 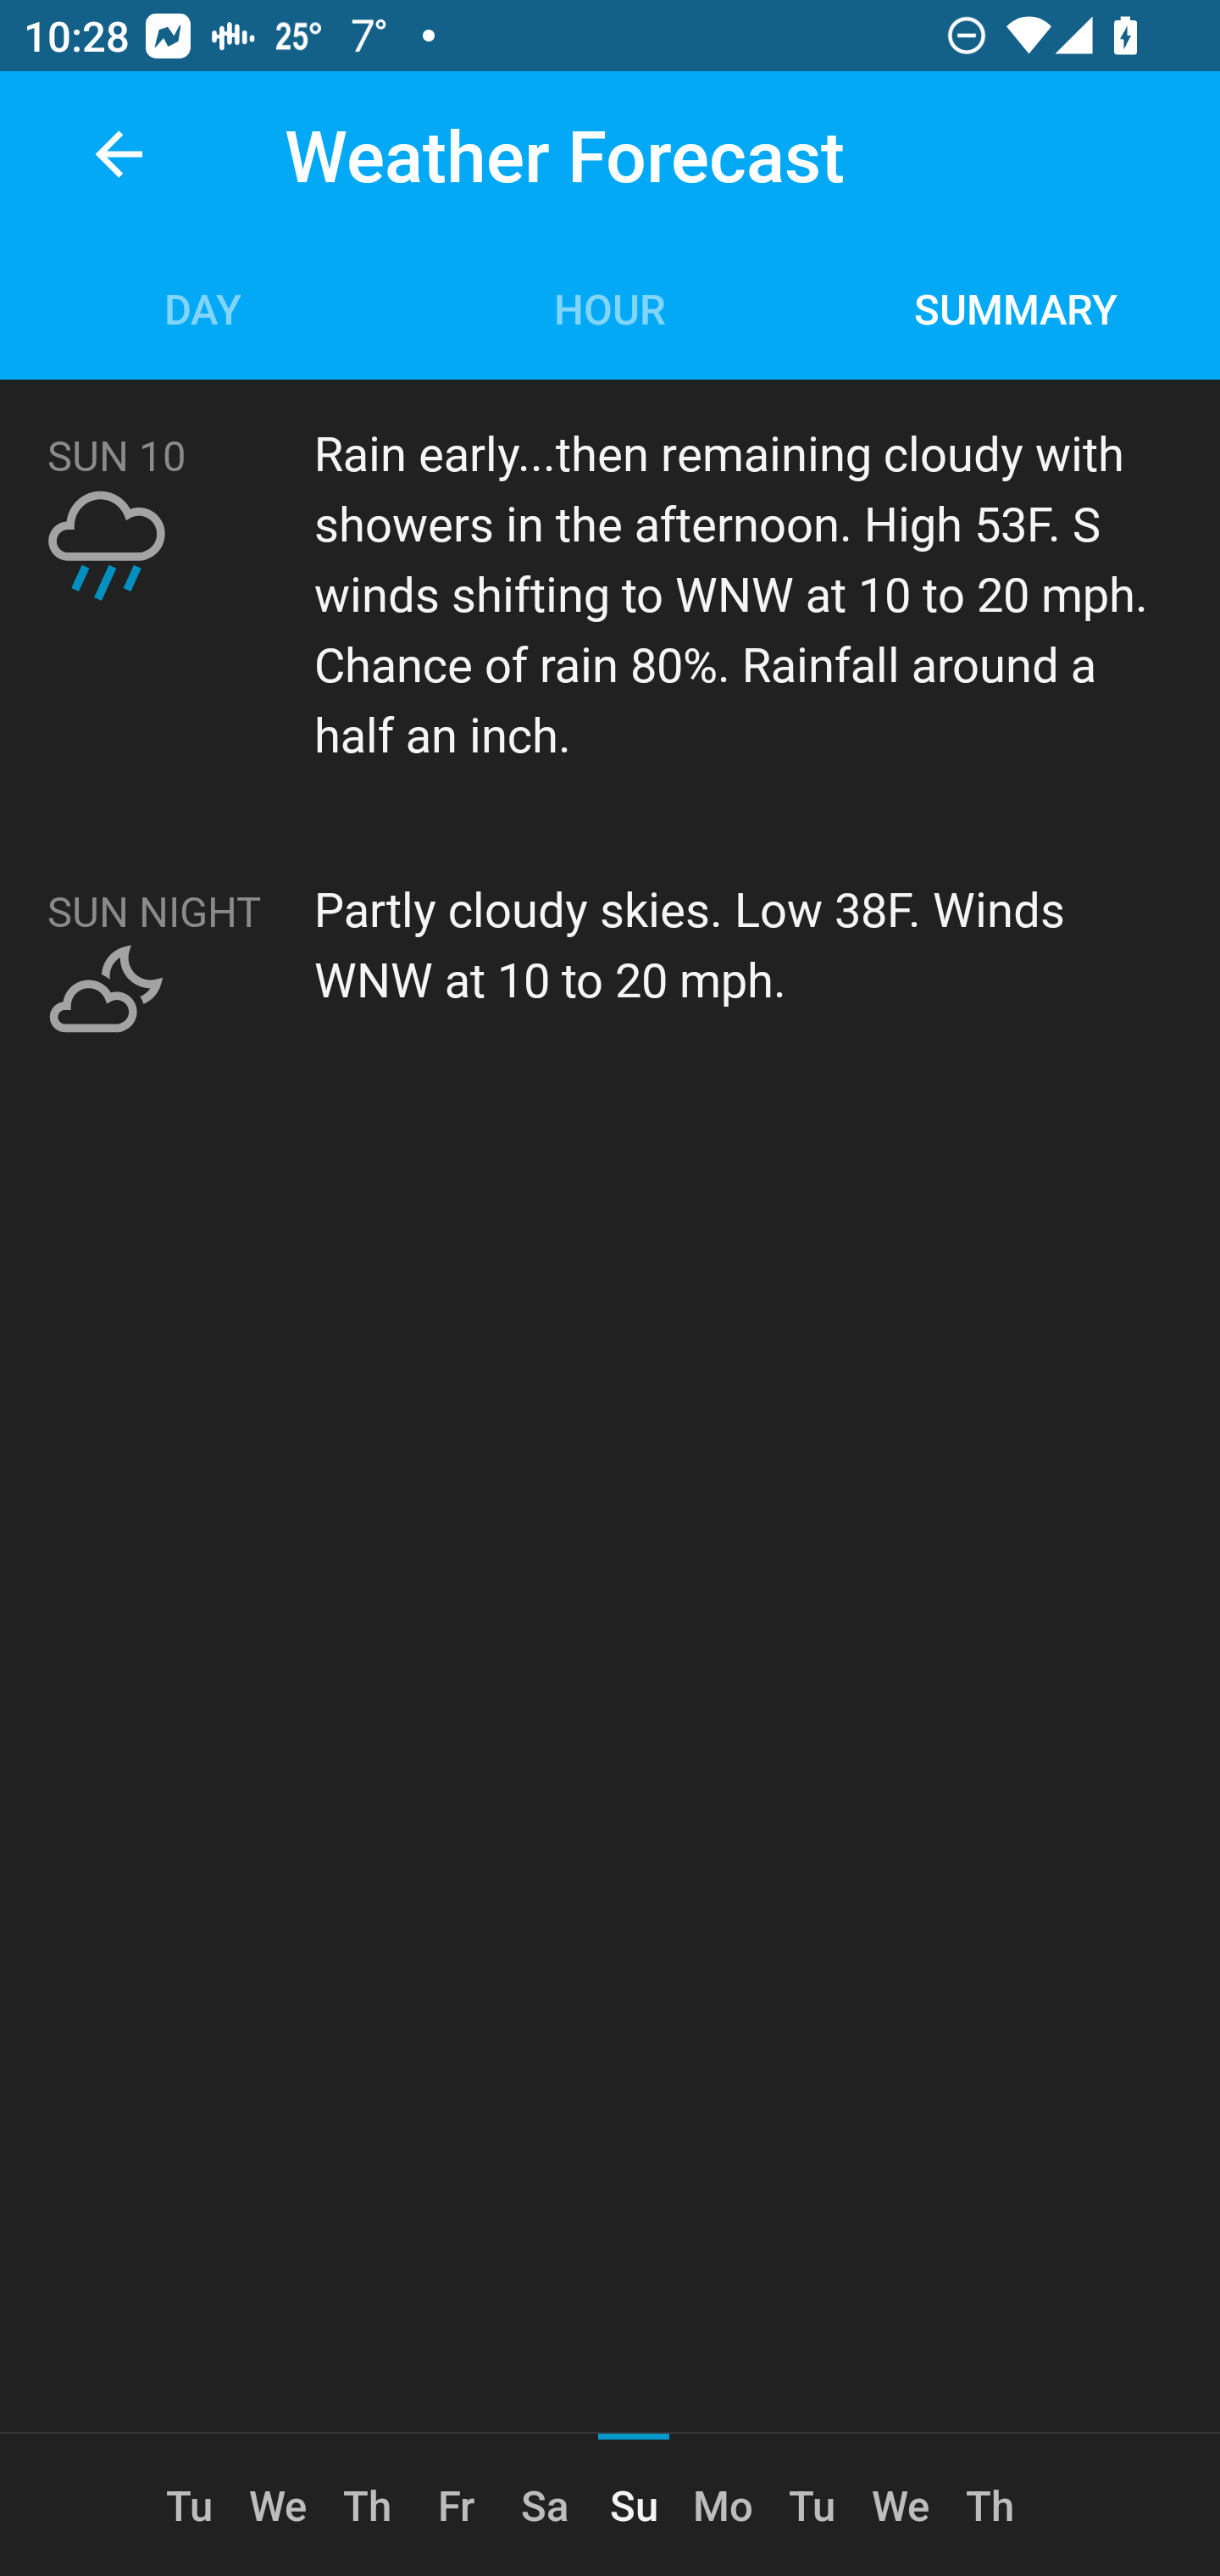 What do you see at coordinates (901, 2505) in the screenshot?
I see `We` at bounding box center [901, 2505].